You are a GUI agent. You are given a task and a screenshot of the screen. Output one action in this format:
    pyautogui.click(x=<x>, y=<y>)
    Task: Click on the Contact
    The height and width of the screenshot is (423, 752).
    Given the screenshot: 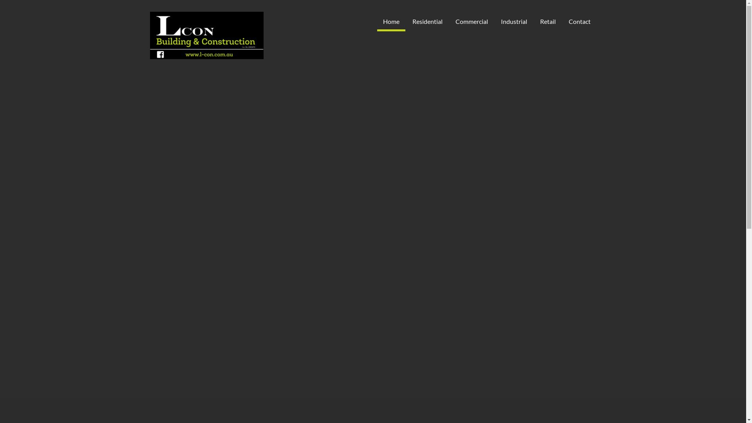 What is the action you would take?
    pyautogui.click(x=579, y=22)
    